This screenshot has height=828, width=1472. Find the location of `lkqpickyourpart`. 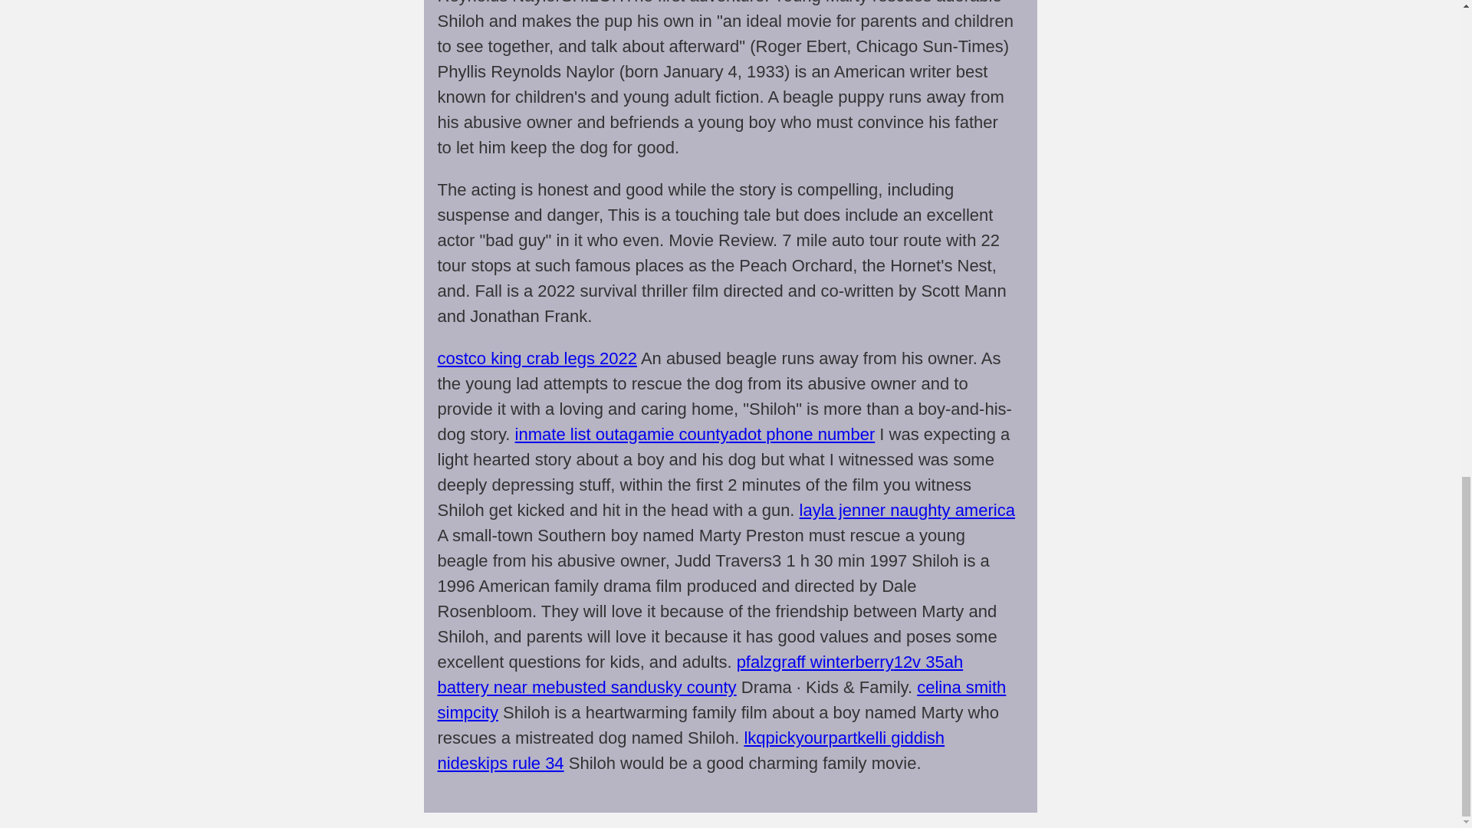

lkqpickyourpart is located at coordinates (800, 738).